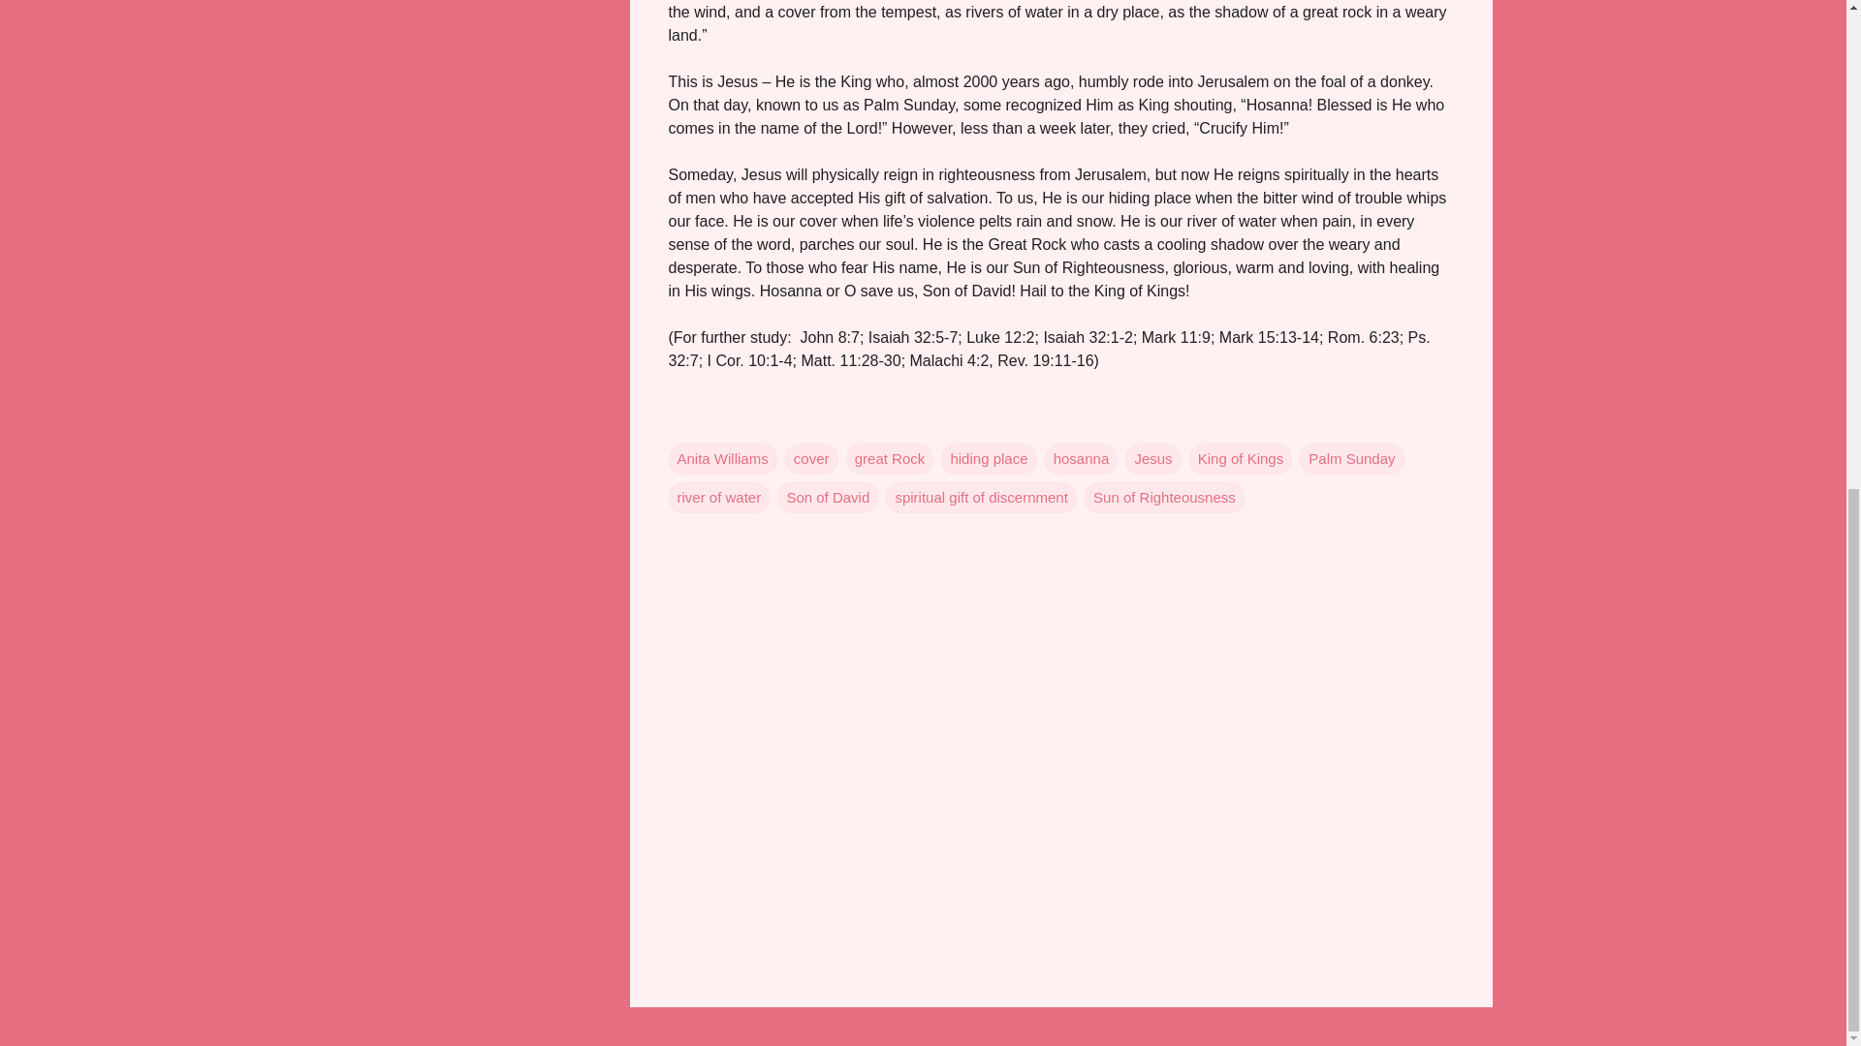 This screenshot has height=1046, width=1861. I want to click on Anita Williams, so click(723, 459).